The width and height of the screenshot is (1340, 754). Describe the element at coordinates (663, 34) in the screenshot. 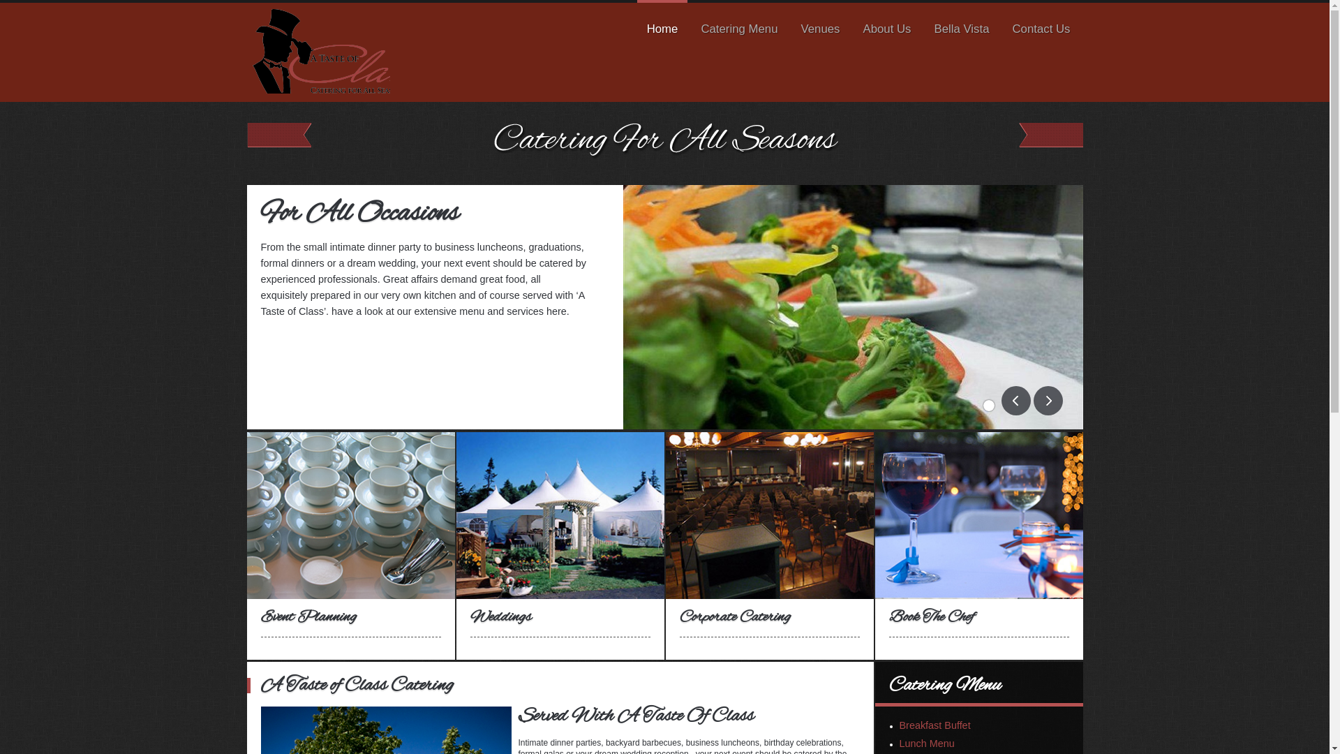

I see `Home` at that location.